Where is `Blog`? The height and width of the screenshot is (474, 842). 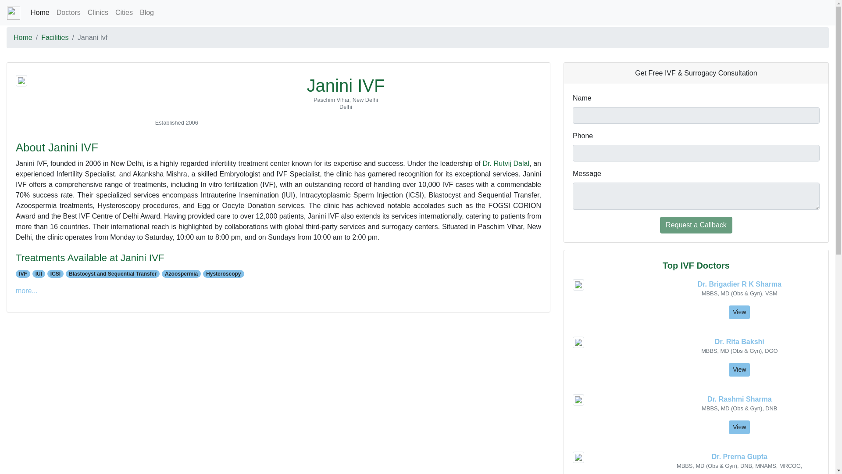 Blog is located at coordinates (147, 12).